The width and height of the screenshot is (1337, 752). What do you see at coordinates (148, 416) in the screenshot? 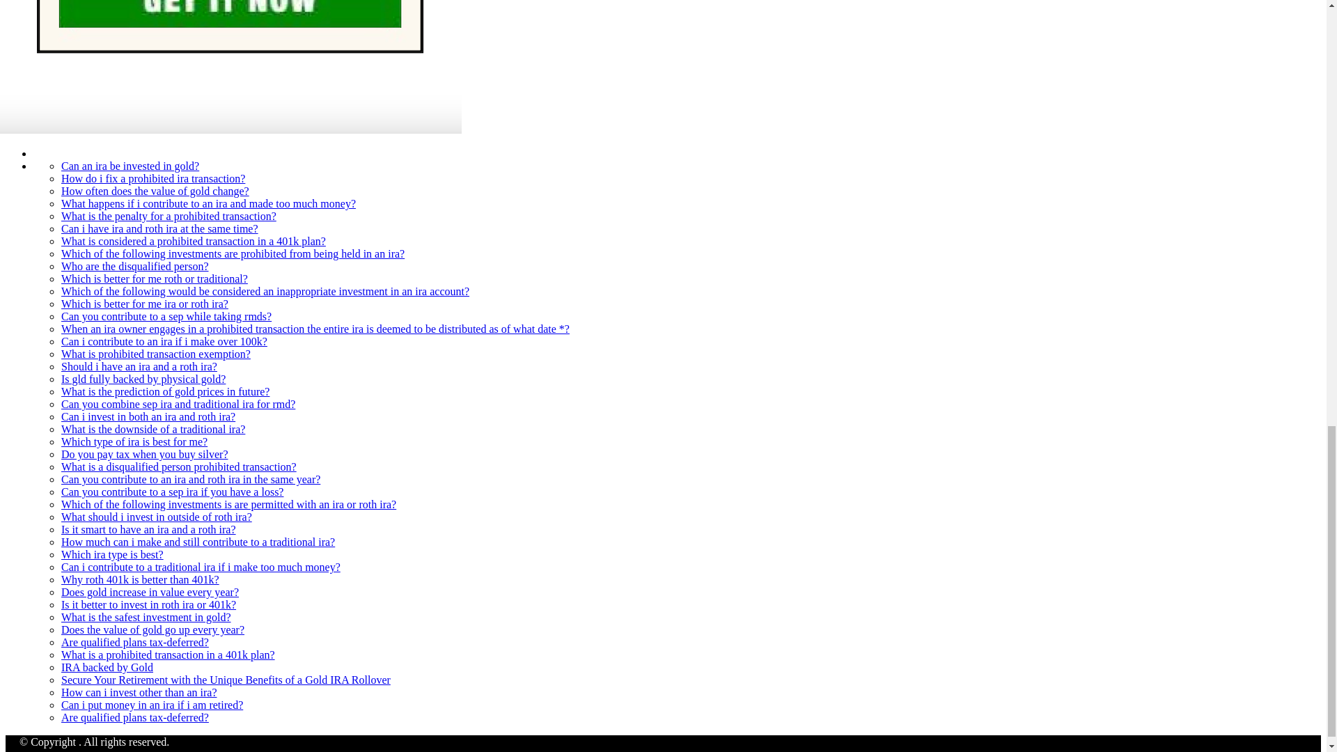
I see `Can i invest in both an ira and roth ira?` at bounding box center [148, 416].